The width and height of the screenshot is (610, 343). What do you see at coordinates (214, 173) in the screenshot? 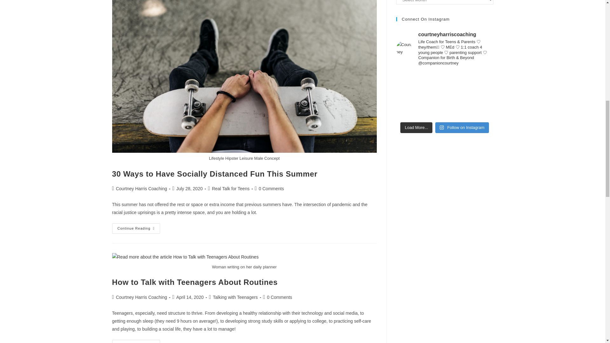
I see `30 Ways to Have Socially Distanced Fun This Summer` at bounding box center [214, 173].